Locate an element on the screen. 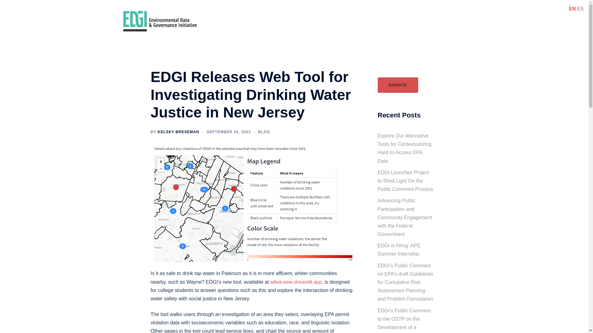 Image resolution: width=593 pixels, height=333 pixels. Press is located at coordinates (374, 16).